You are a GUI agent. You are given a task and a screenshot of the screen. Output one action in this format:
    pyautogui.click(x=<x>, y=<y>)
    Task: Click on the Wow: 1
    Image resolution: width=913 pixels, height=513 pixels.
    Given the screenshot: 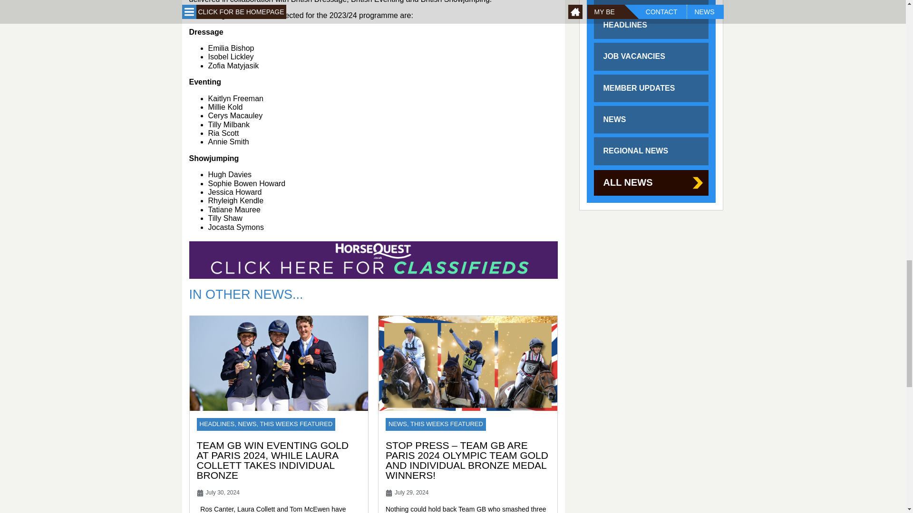 What is the action you would take?
    pyautogui.click(x=612, y=134)
    